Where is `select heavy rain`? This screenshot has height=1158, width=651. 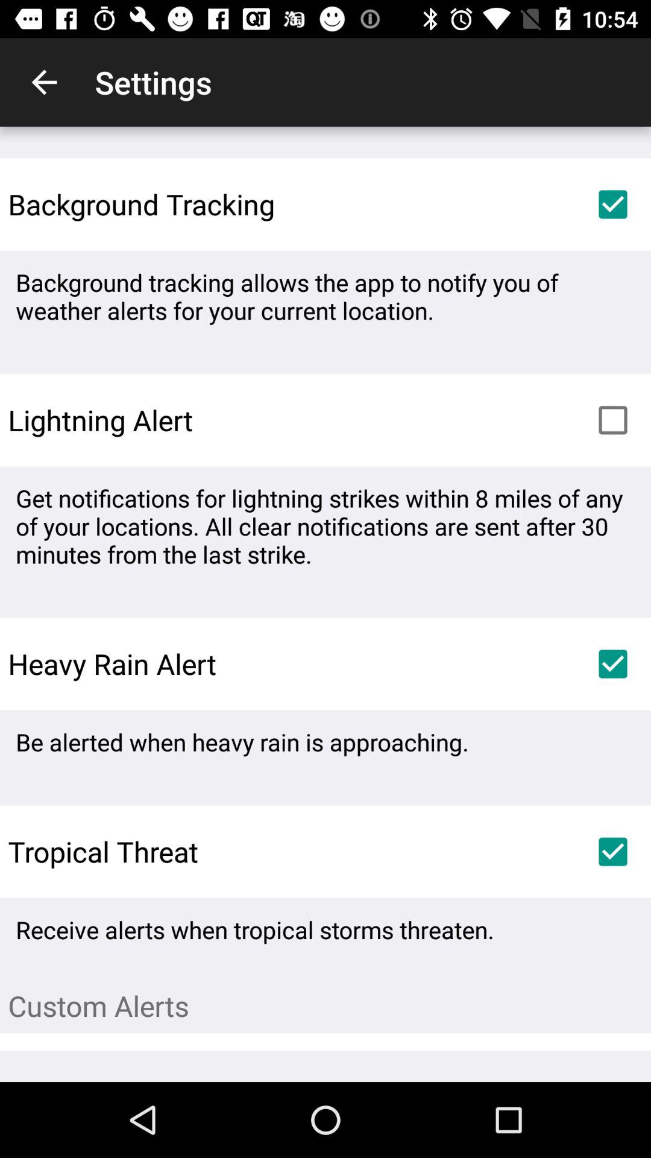
select heavy rain is located at coordinates (613, 664).